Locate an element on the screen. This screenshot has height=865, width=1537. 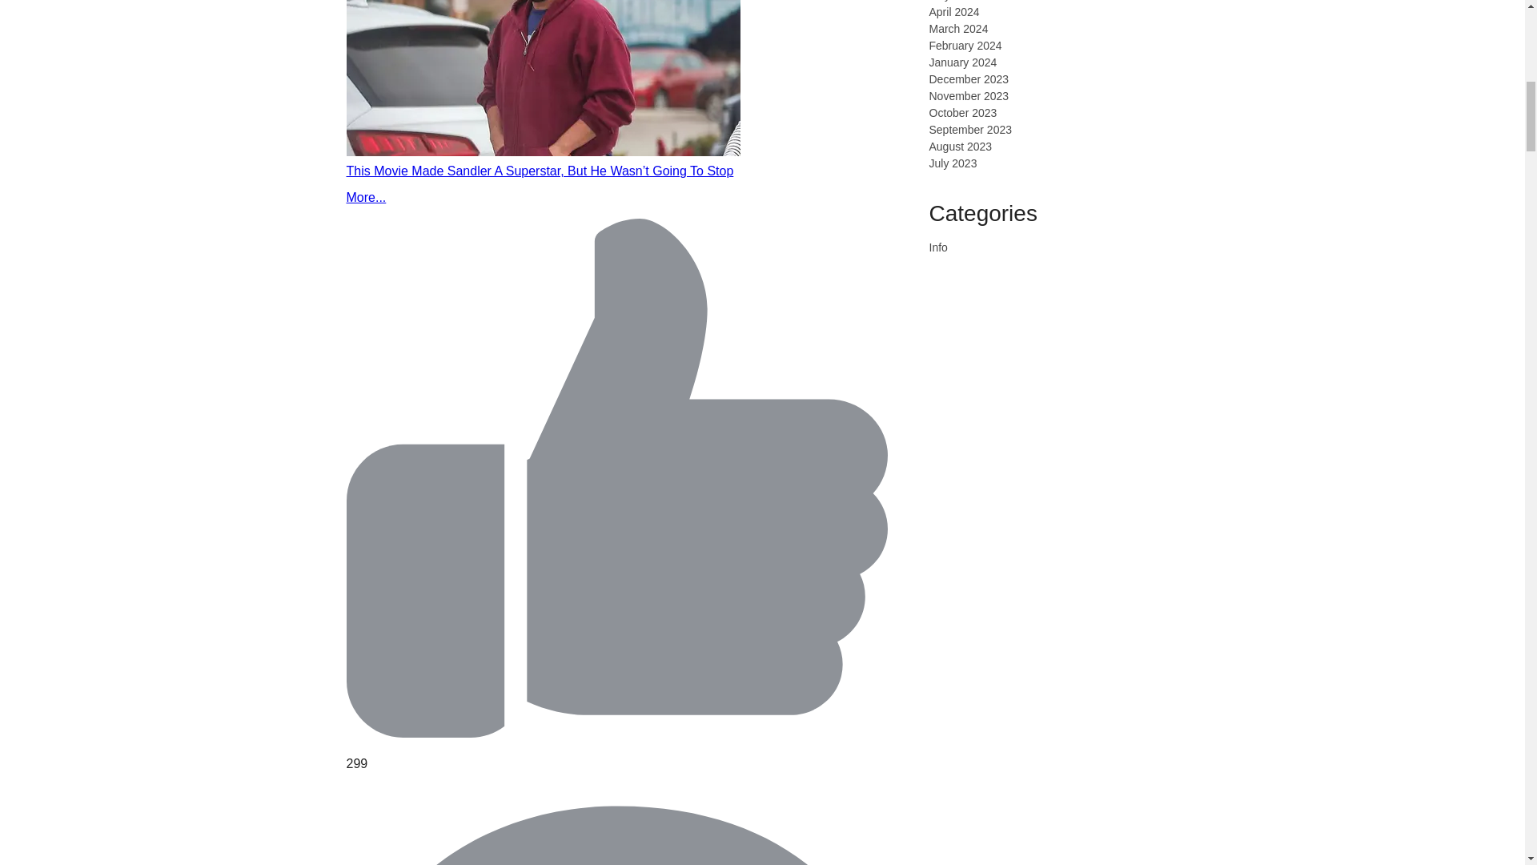
May 2024 is located at coordinates (953, 1).